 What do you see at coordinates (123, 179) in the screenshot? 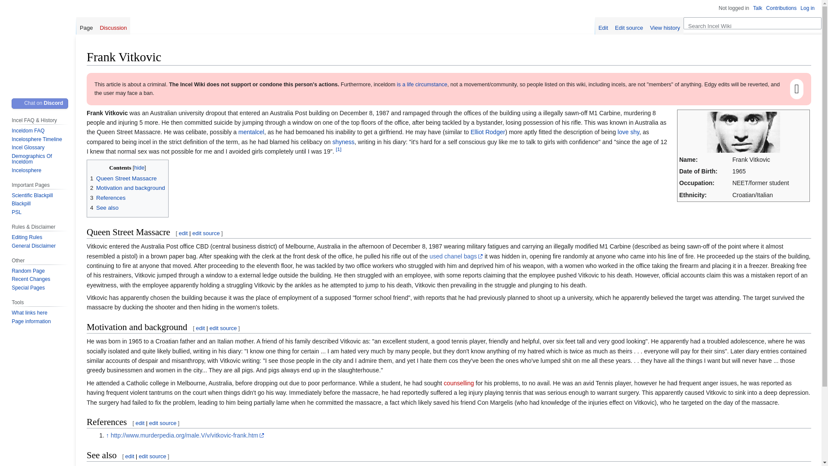
I see `1 Queen Street Massacre` at bounding box center [123, 179].